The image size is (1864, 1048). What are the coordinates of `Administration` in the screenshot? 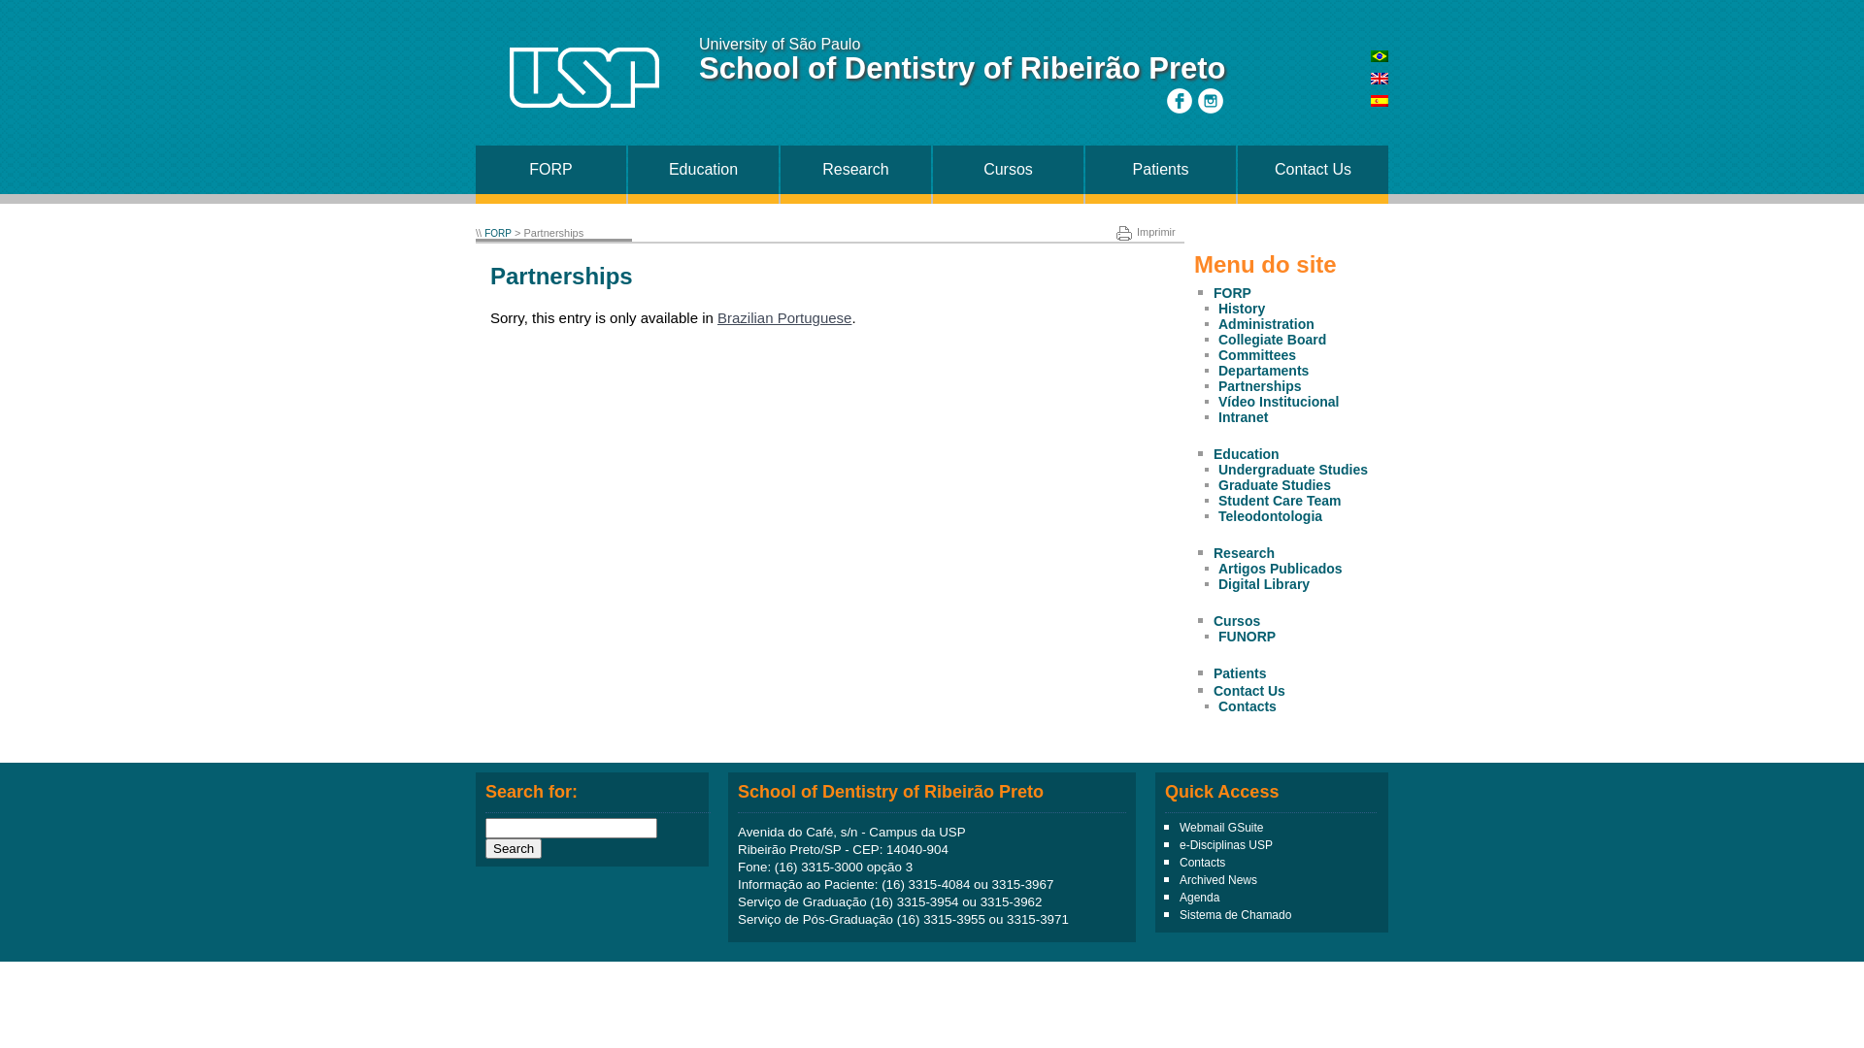 It's located at (1266, 324).